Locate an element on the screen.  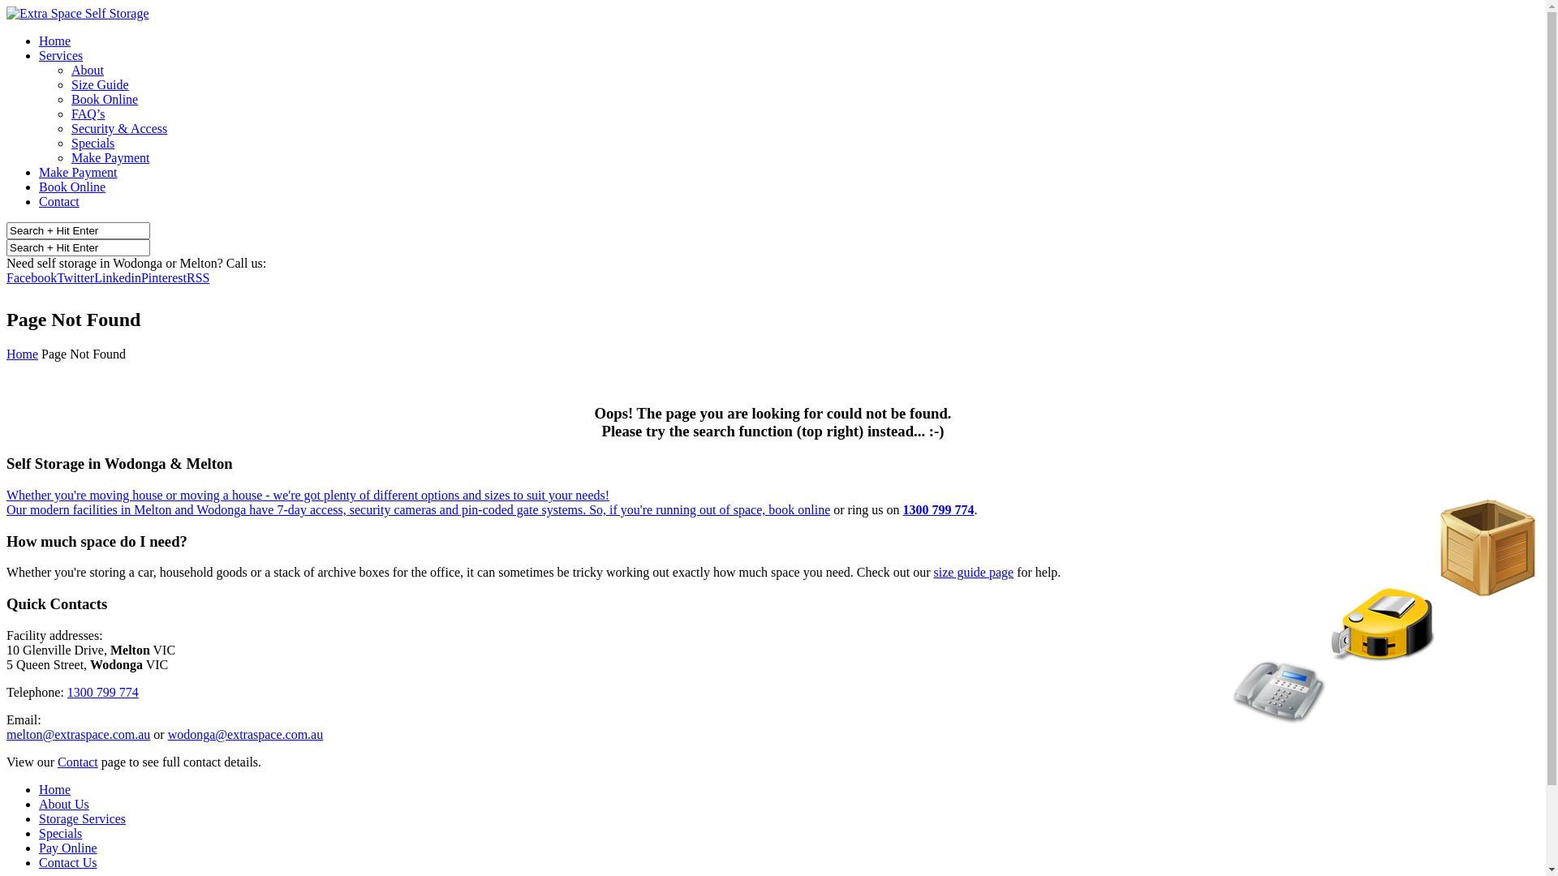
About Us is located at coordinates (64, 805).